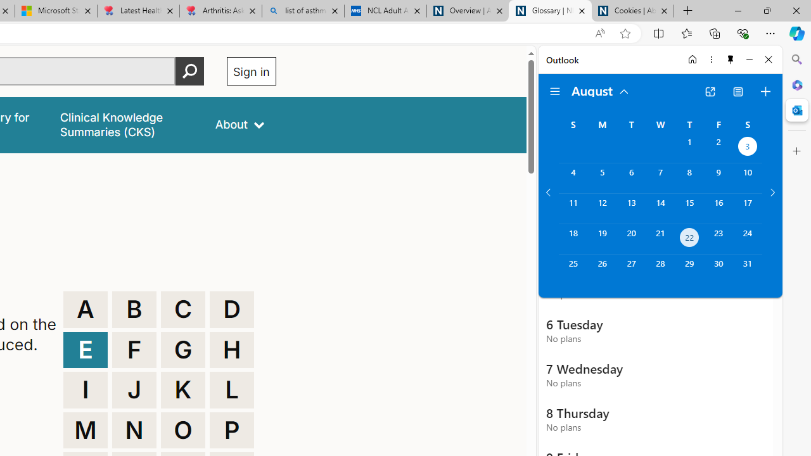 This screenshot has width=811, height=456. Describe the element at coordinates (85, 309) in the screenshot. I see `A` at that location.